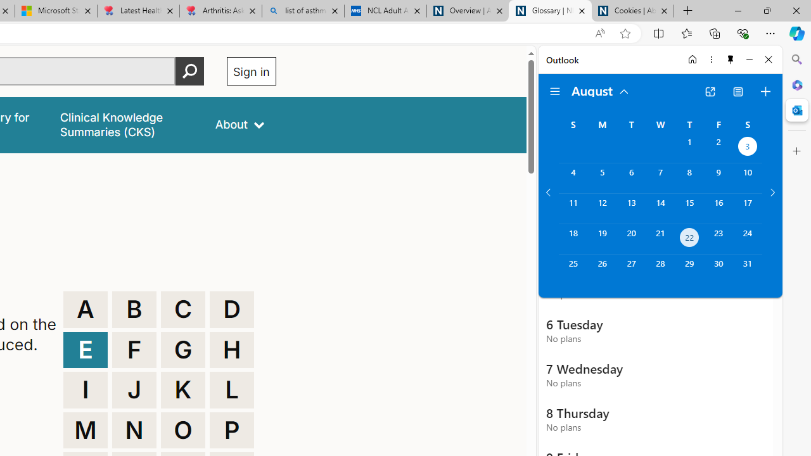 This screenshot has width=811, height=456. Describe the element at coordinates (85, 309) in the screenshot. I see `A` at that location.